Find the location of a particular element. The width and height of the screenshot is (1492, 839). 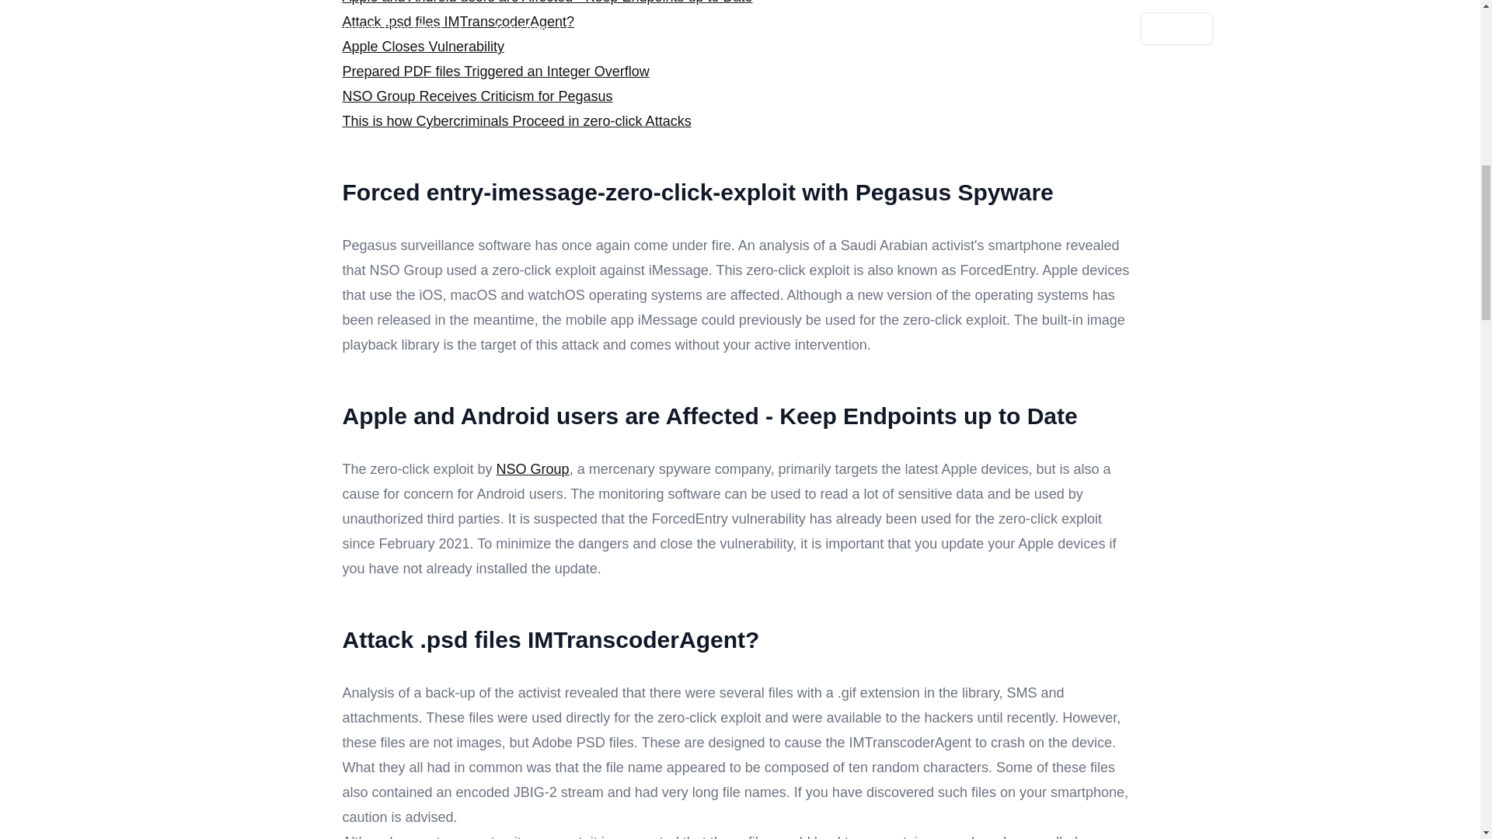

Prepared PDF files Triggered an Integer Overflow is located at coordinates (495, 71).